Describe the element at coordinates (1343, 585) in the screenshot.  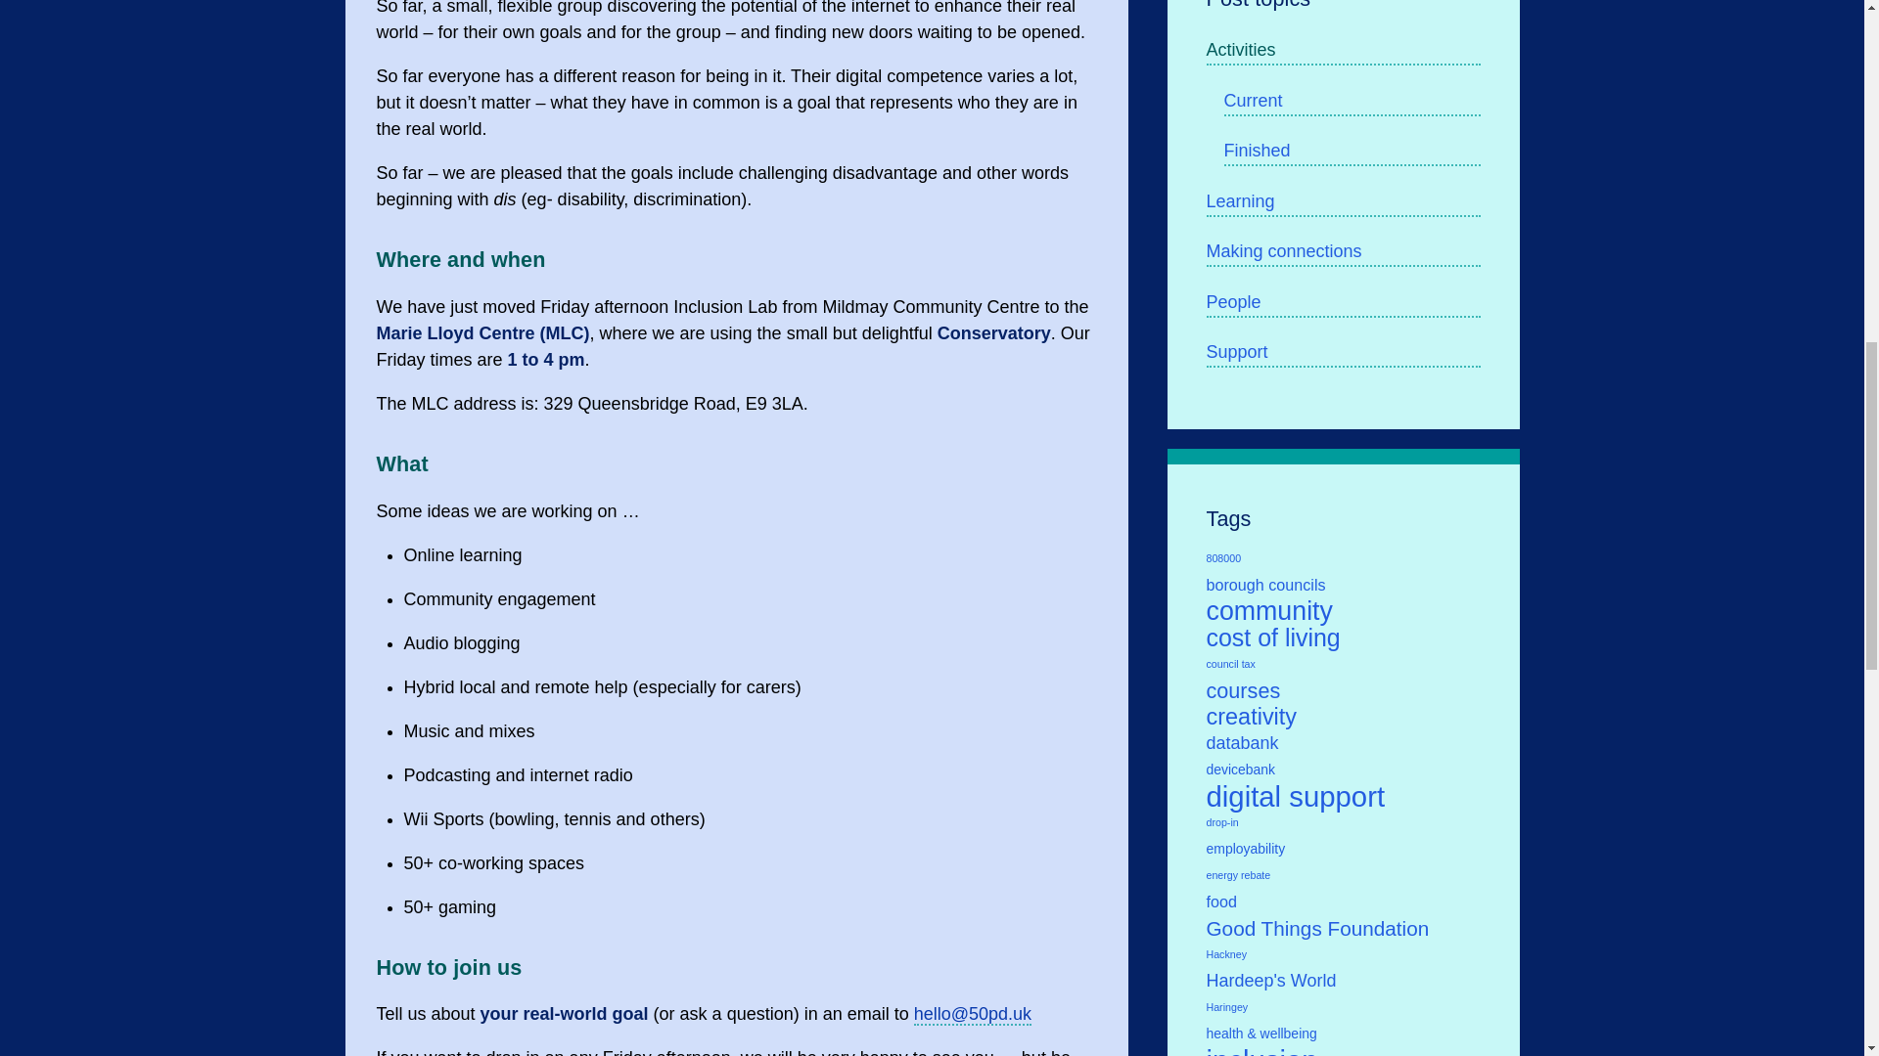
I see `borough councils` at that location.